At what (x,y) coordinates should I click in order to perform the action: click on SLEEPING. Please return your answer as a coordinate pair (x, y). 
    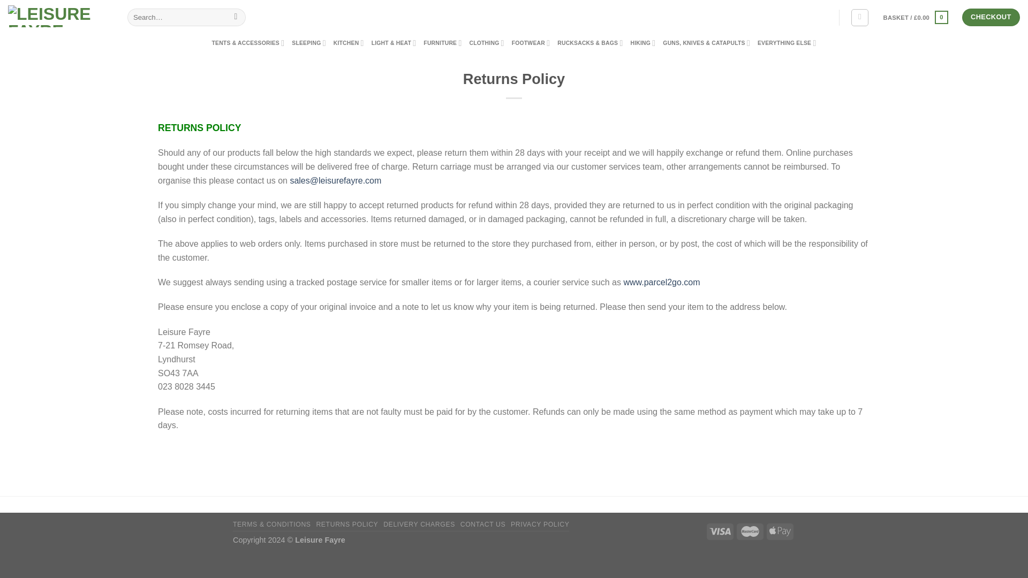
    Looking at the image, I should click on (308, 43).